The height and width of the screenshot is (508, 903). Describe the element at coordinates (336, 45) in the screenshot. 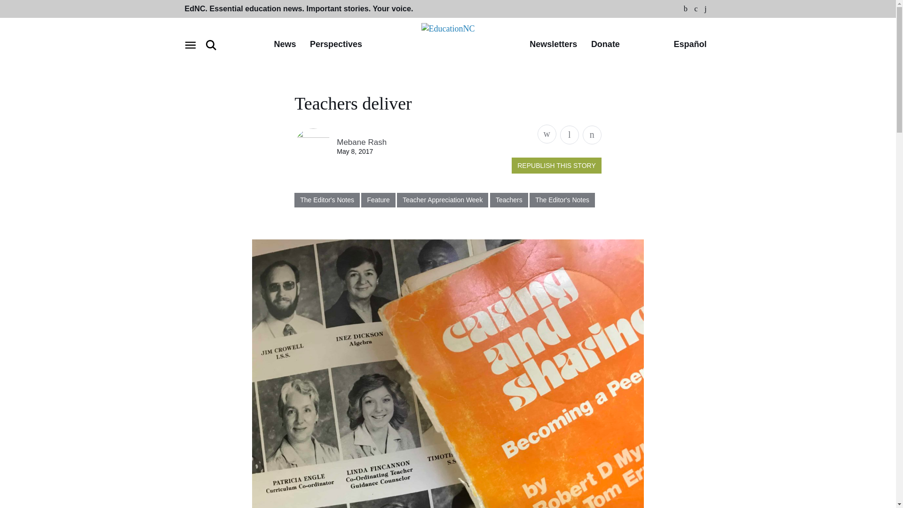

I see `Perspectives` at that location.